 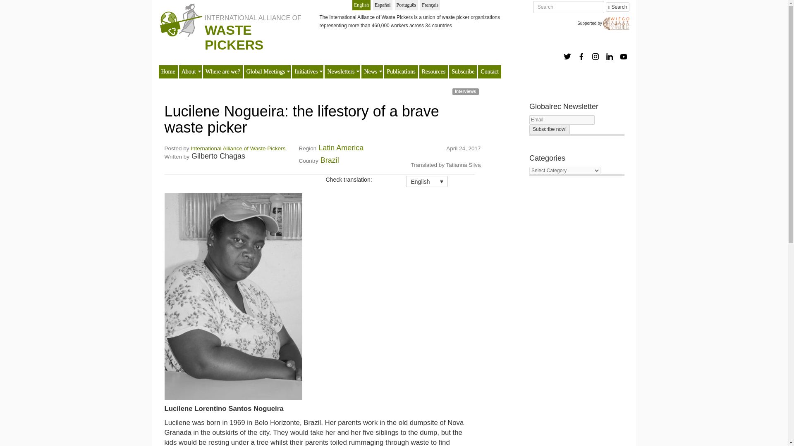 I want to click on LinkedIn International Alliance of Waste Pickers, so click(x=610, y=56).